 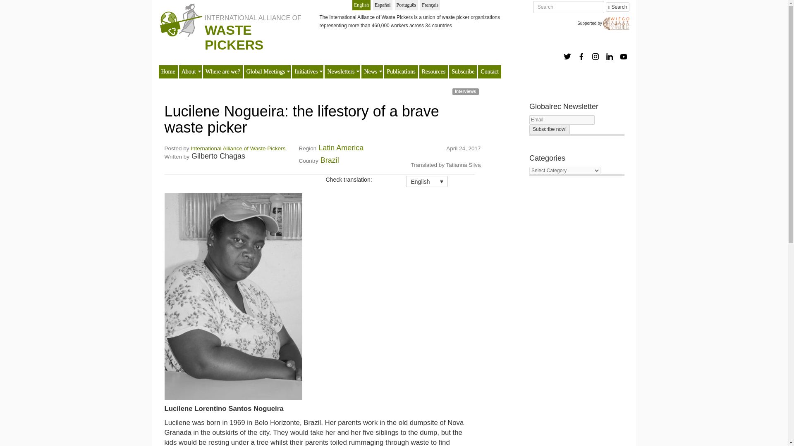 I want to click on LinkedIn International Alliance of Waste Pickers, so click(x=610, y=56).